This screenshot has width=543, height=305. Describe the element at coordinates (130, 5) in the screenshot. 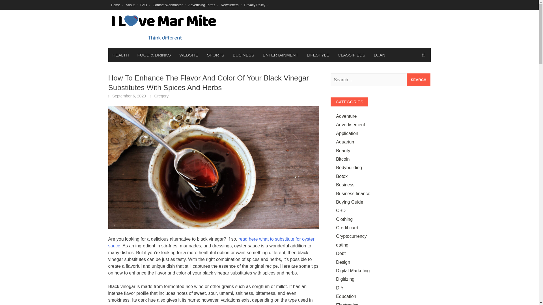

I see `About` at that location.